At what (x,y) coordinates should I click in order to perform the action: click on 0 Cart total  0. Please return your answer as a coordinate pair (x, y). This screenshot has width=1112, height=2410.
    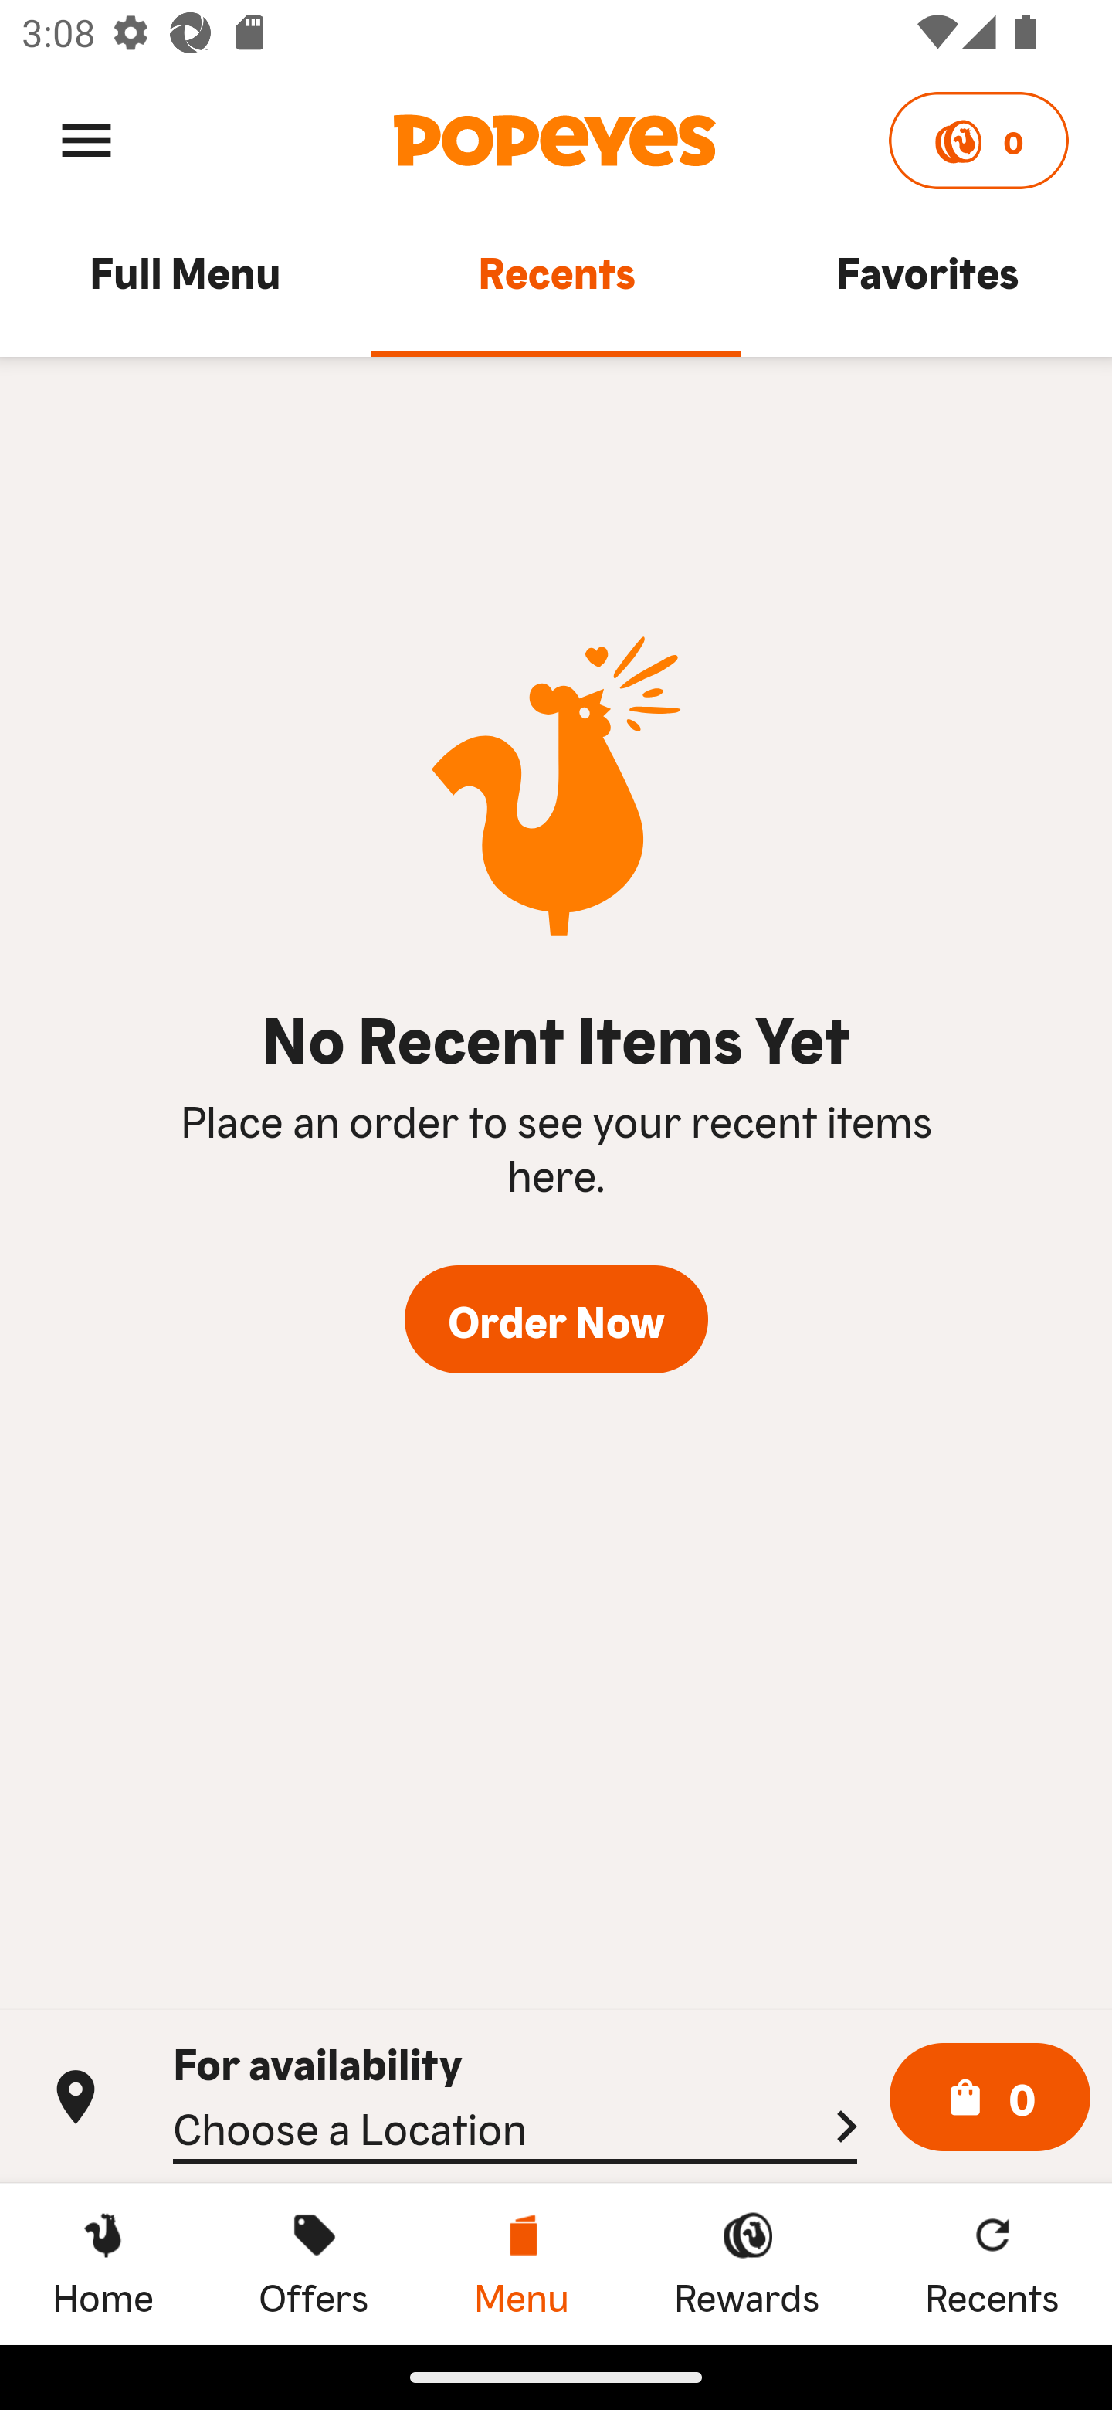
    Looking at the image, I should click on (990, 2098).